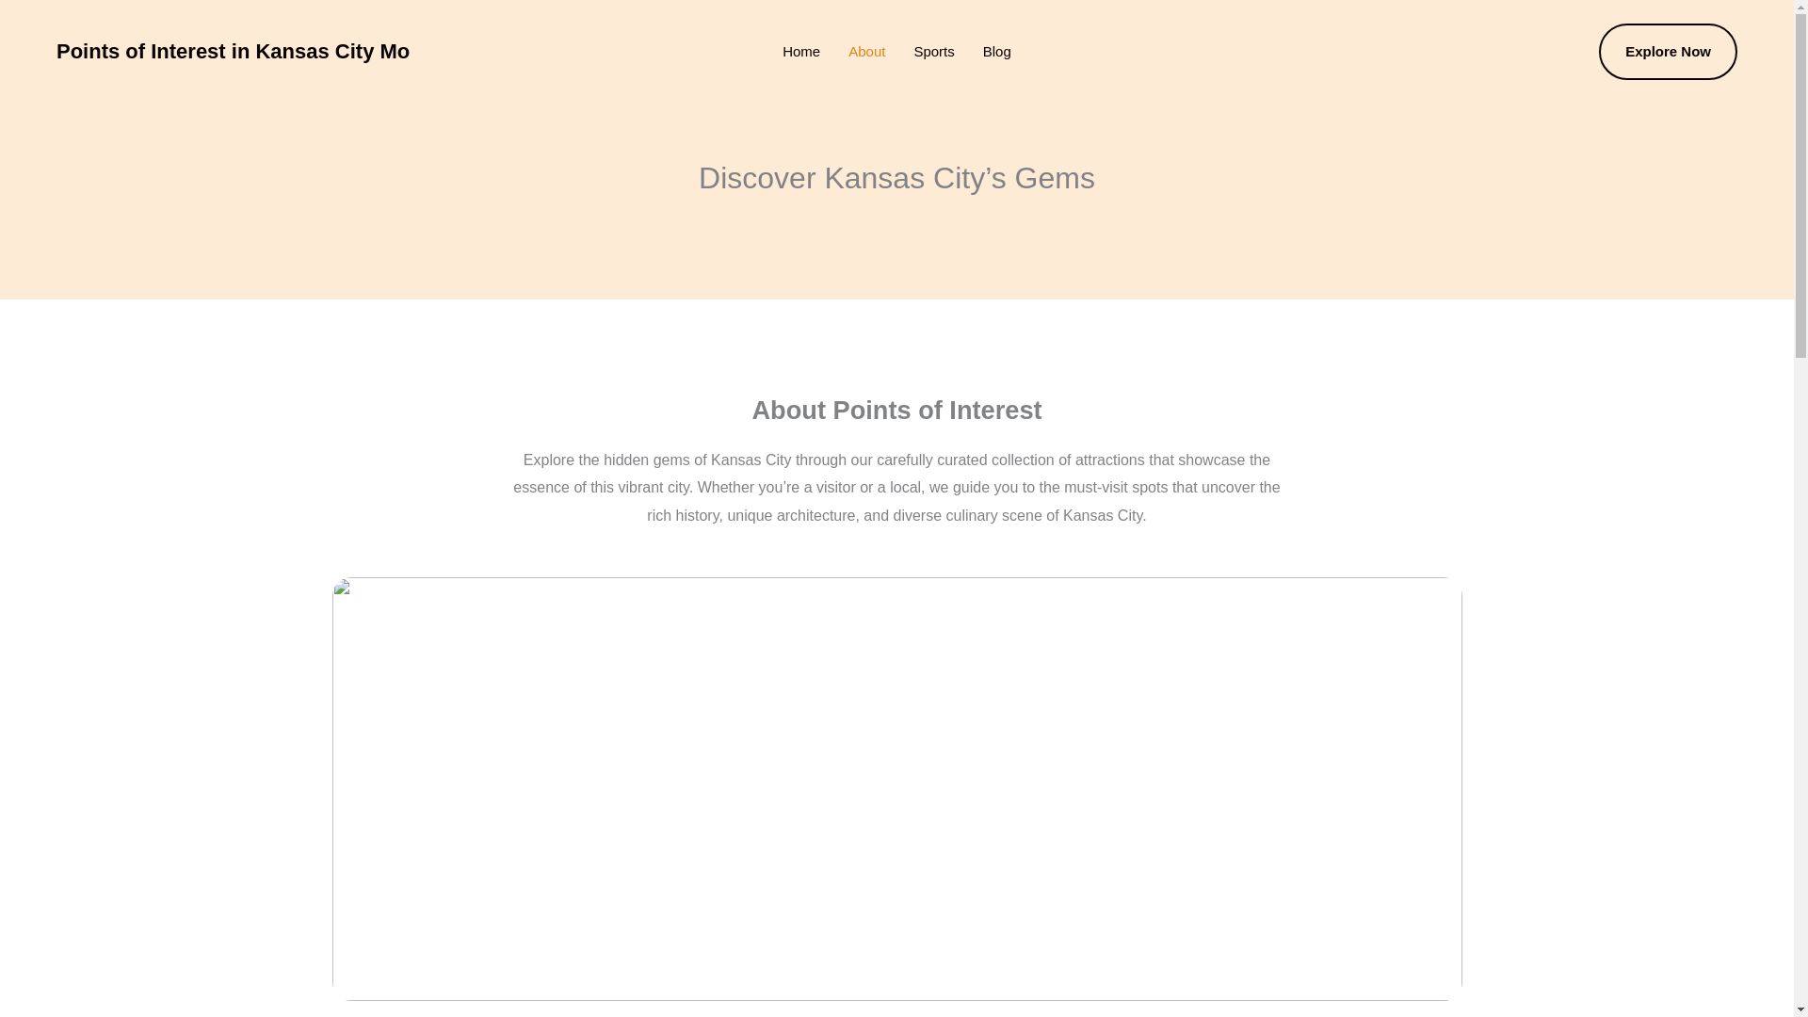  I want to click on Explore Now, so click(1668, 51).